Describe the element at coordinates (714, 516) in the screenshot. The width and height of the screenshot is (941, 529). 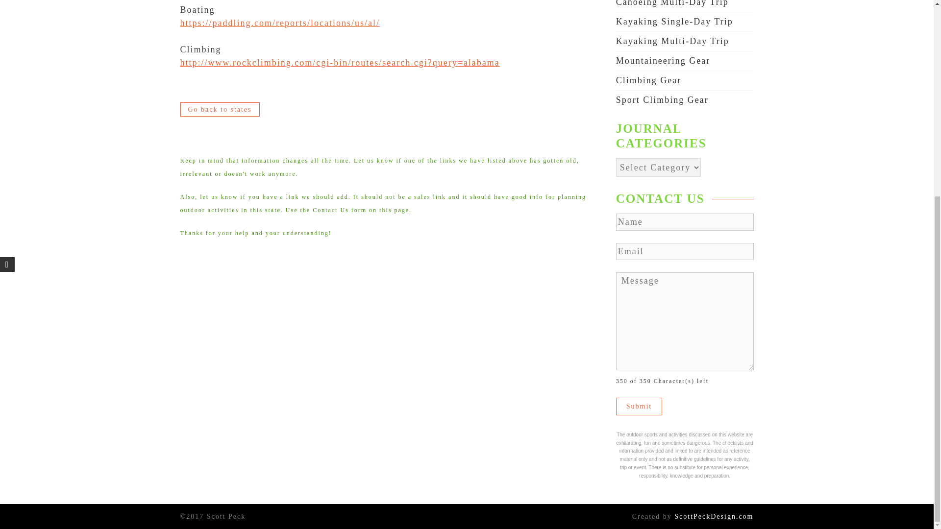
I see `ScottPeckDesign.com` at that location.